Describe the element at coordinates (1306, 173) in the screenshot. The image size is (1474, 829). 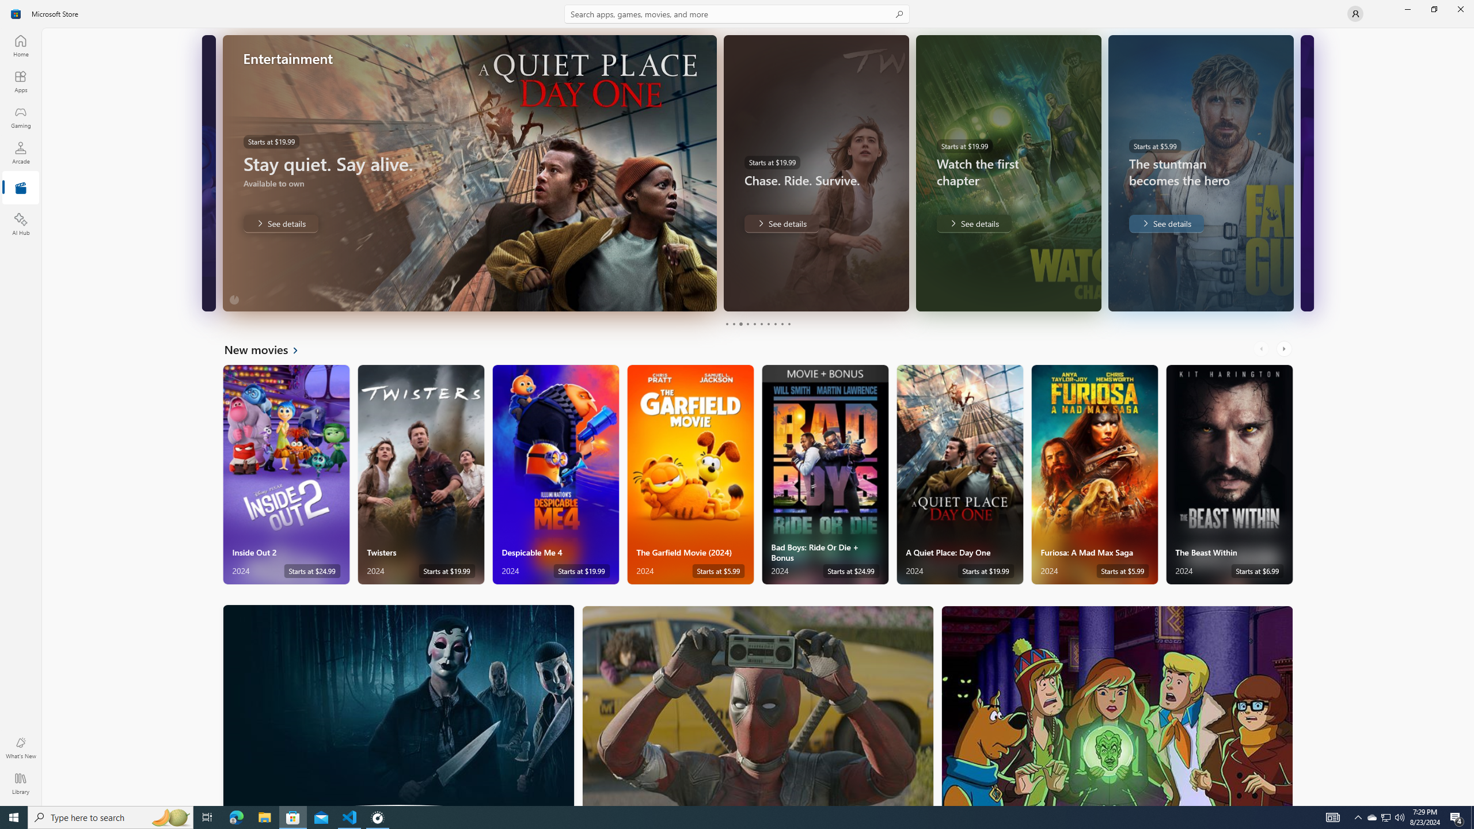
I see `AutomationID: Image` at that location.